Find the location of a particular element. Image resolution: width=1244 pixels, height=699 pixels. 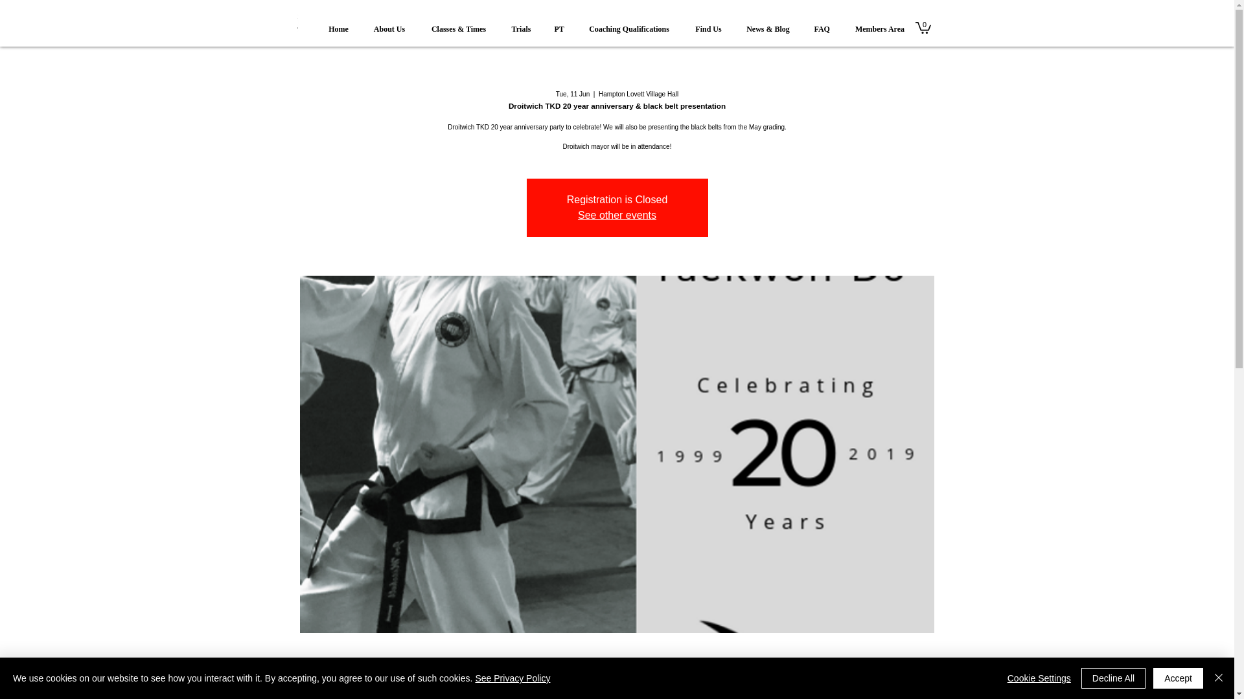

See other events is located at coordinates (617, 215).